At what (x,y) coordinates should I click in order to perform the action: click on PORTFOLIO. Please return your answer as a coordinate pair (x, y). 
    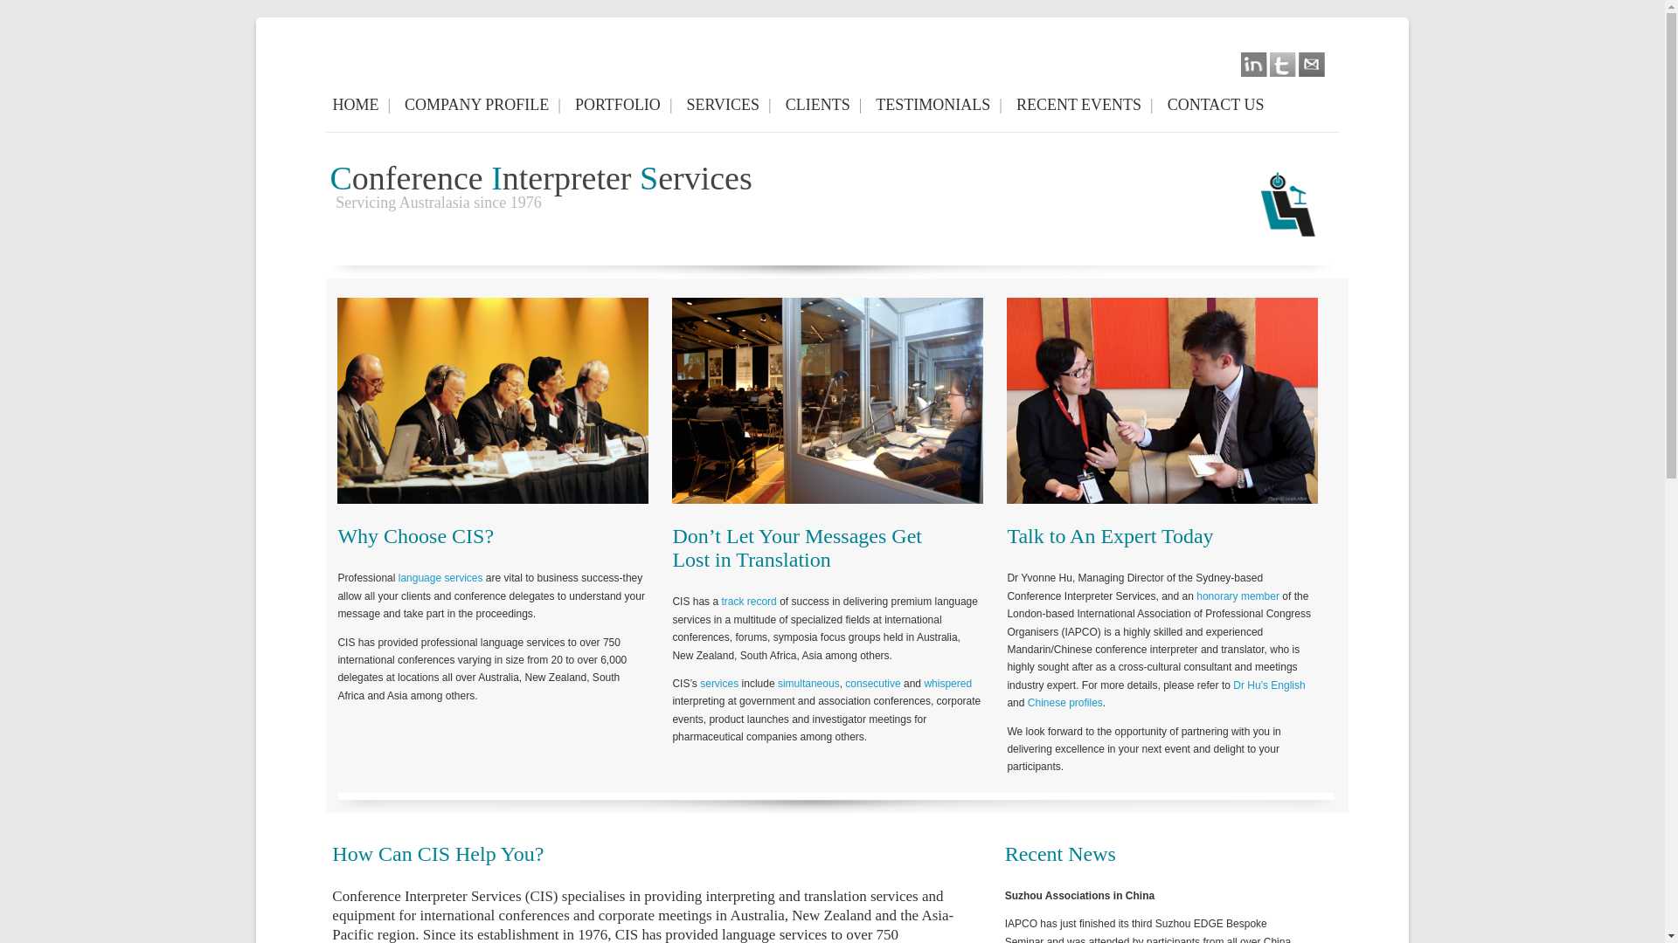
    Looking at the image, I should click on (624, 105).